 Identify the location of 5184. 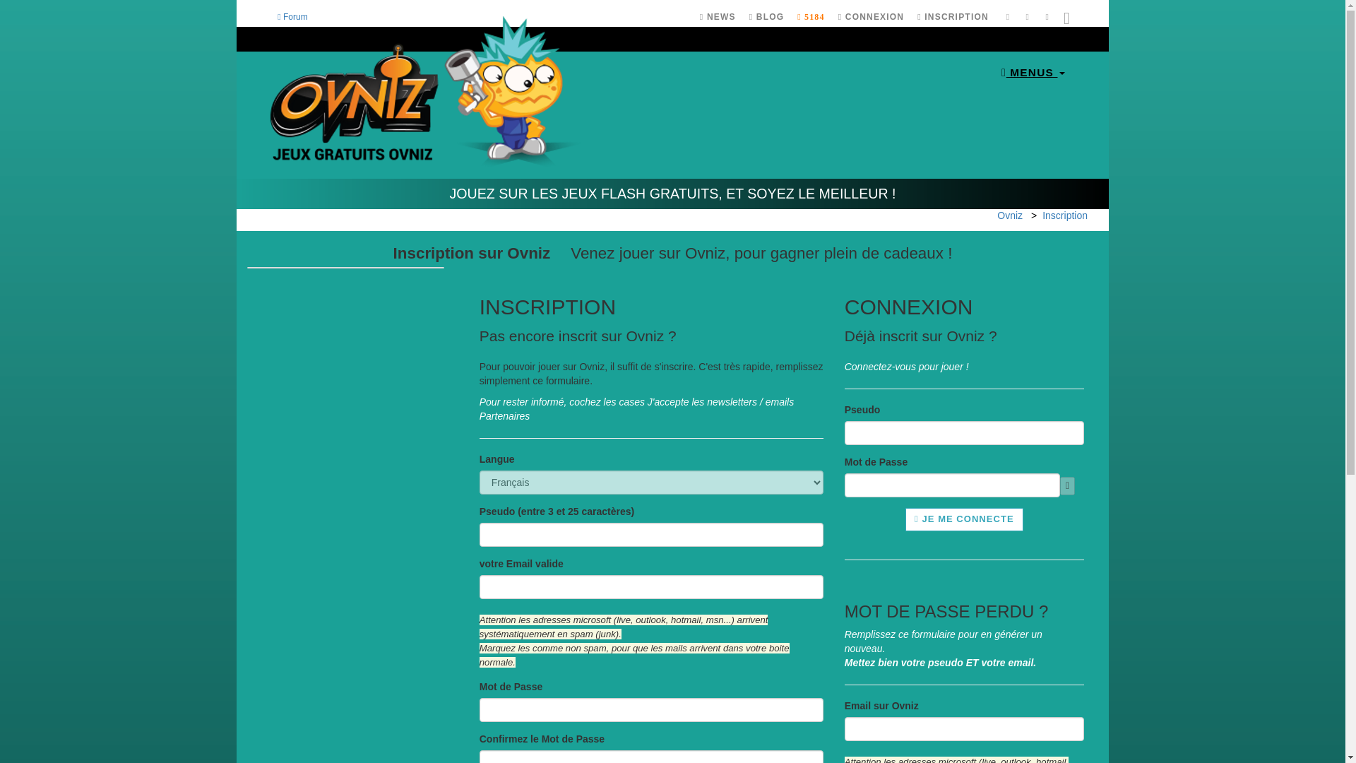
(811, 17).